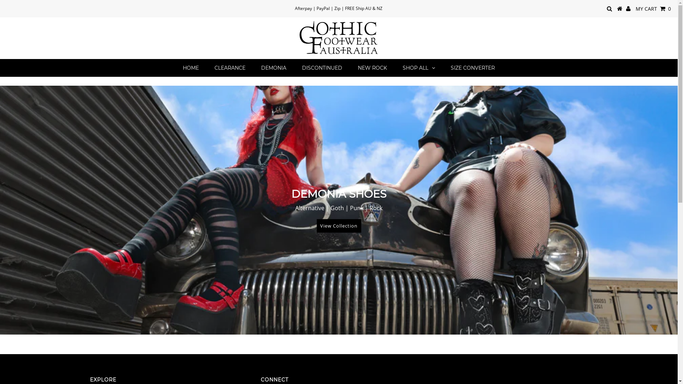 The image size is (683, 384). What do you see at coordinates (339, 226) in the screenshot?
I see `View Collection` at bounding box center [339, 226].